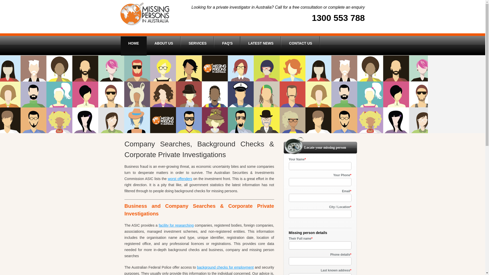 This screenshot has height=275, width=489. What do you see at coordinates (301, 46) in the screenshot?
I see `CONTACT US` at bounding box center [301, 46].